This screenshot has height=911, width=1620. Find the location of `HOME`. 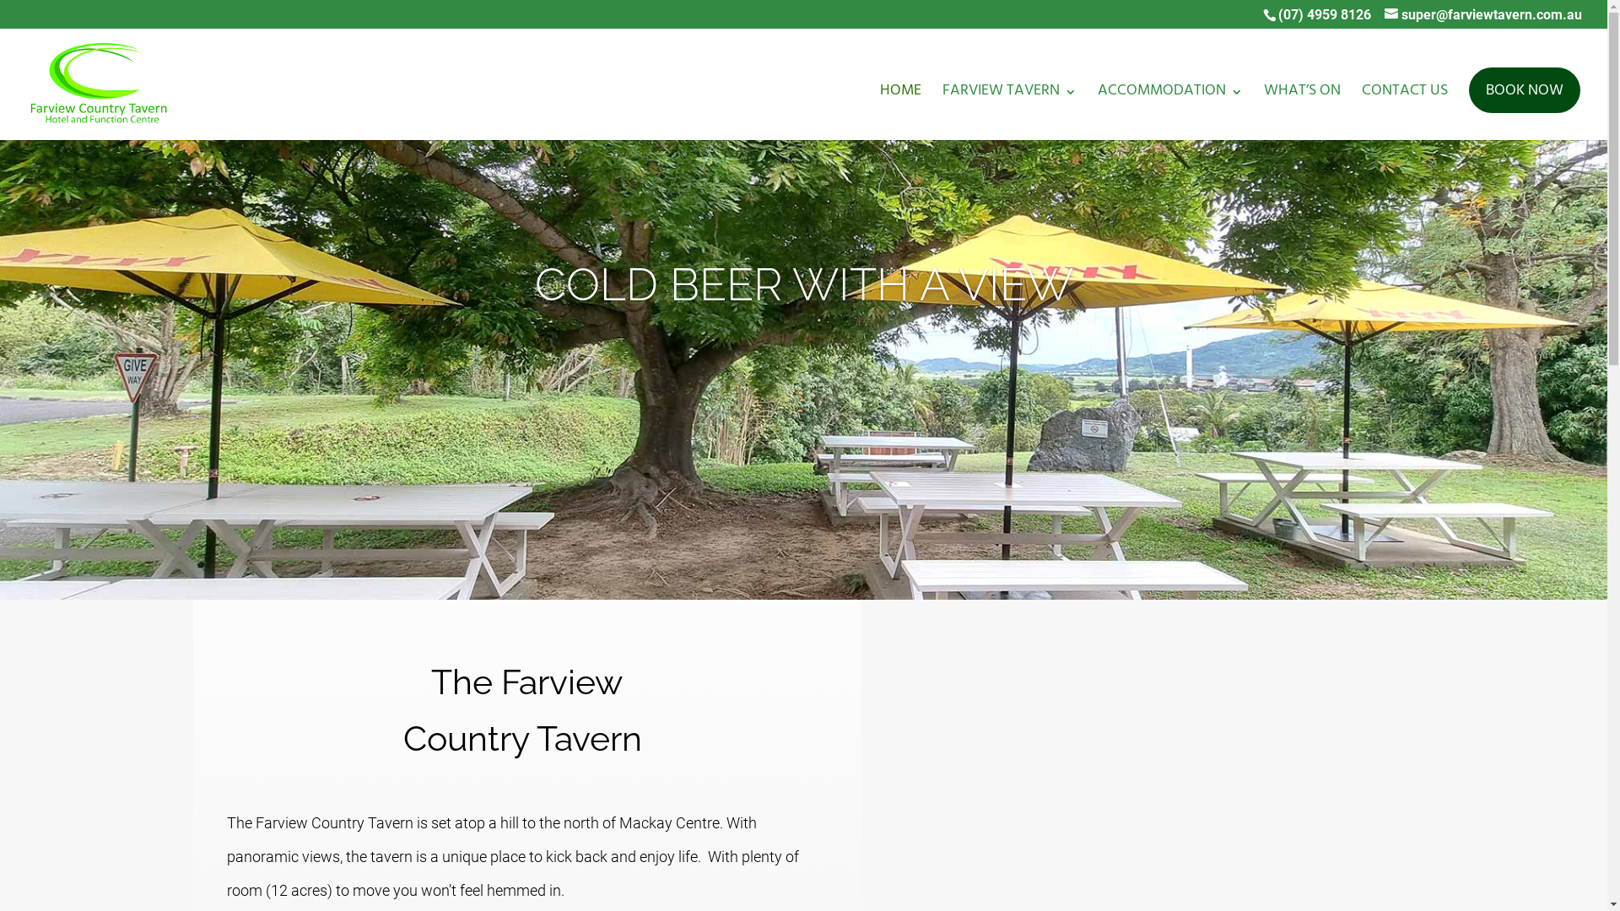

HOME is located at coordinates (901, 113).